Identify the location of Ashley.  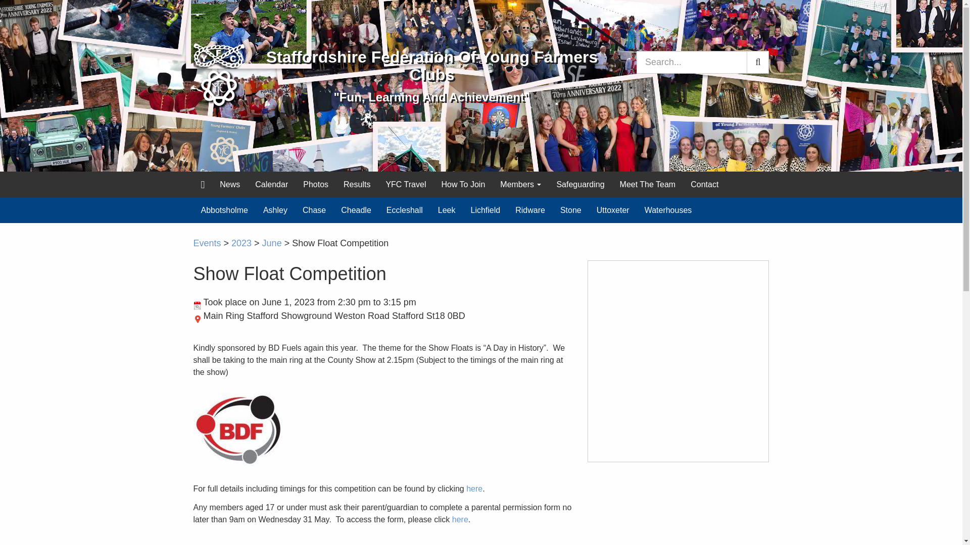
(275, 209).